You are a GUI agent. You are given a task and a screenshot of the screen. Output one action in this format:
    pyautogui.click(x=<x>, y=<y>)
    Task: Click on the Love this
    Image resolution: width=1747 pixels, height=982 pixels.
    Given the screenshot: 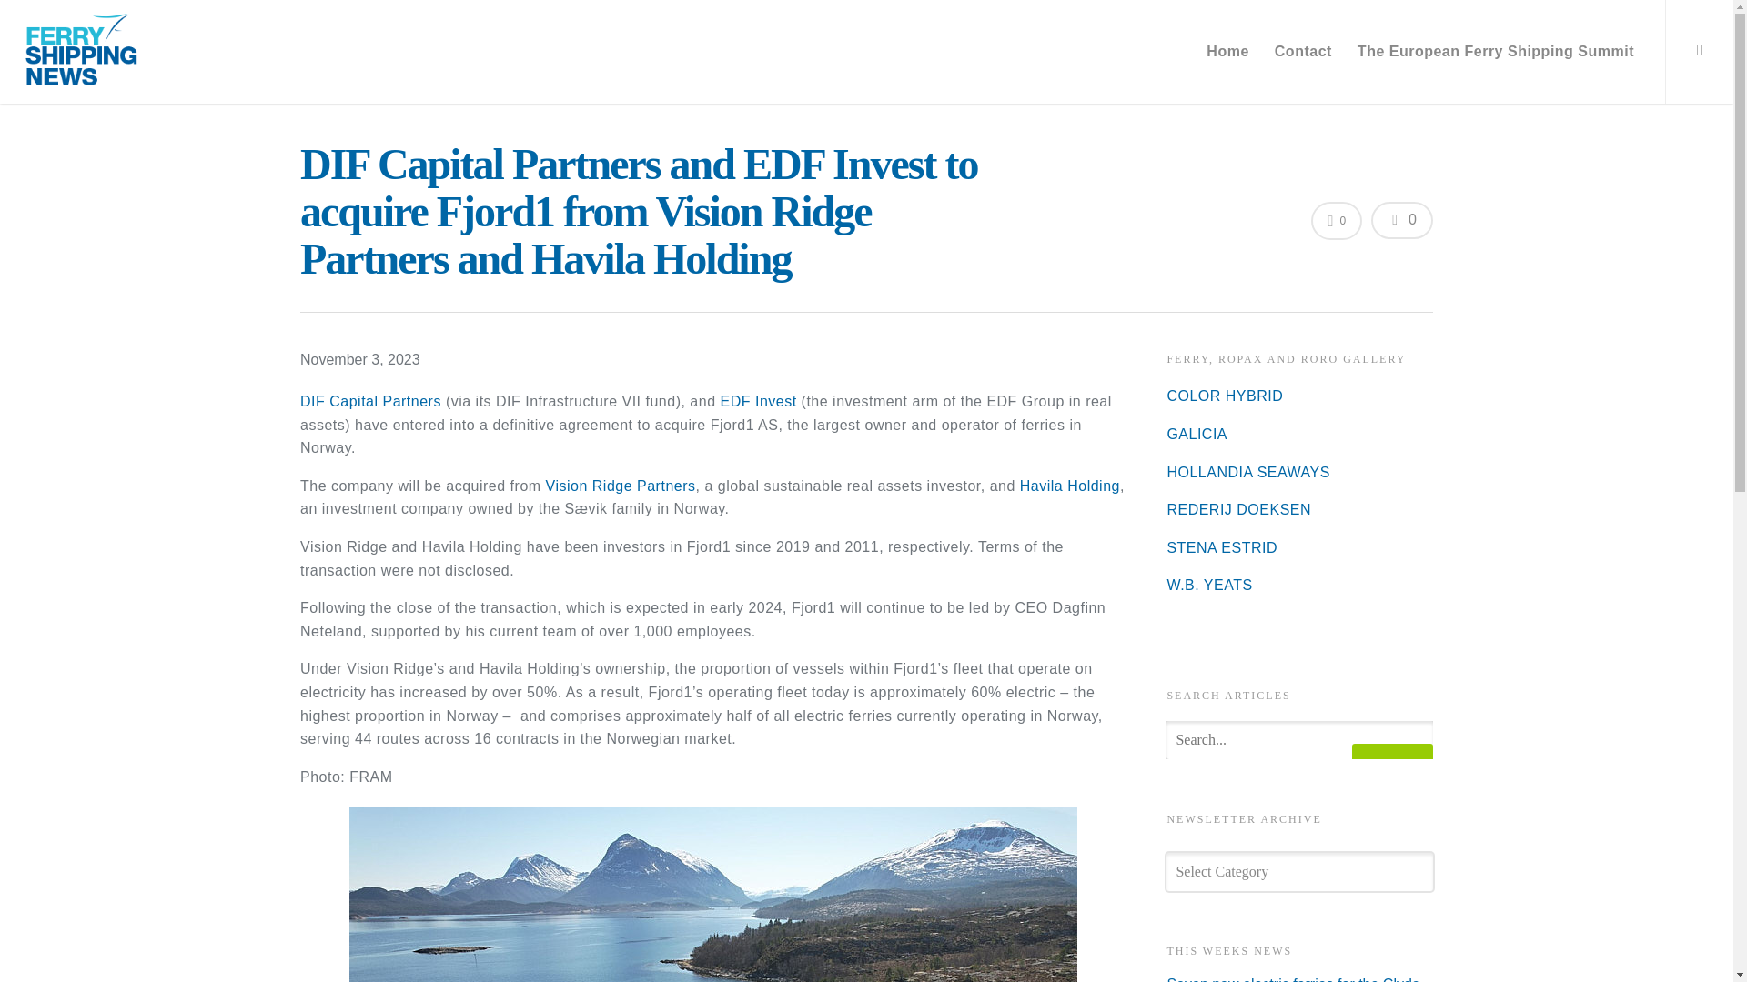 What is the action you would take?
    pyautogui.click(x=1337, y=220)
    